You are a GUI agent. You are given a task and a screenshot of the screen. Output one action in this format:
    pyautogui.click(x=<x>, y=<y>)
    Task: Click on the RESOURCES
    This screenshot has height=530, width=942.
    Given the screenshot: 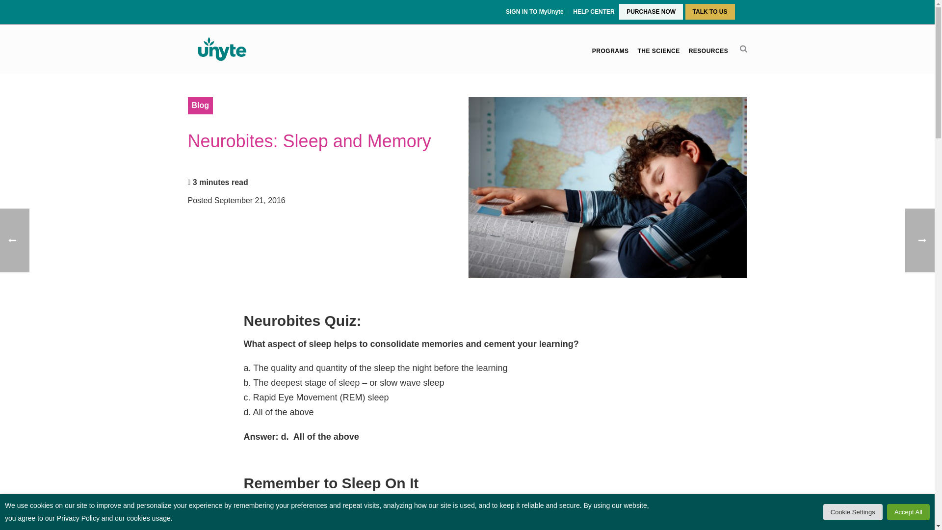 What is the action you would take?
    pyautogui.click(x=708, y=51)
    